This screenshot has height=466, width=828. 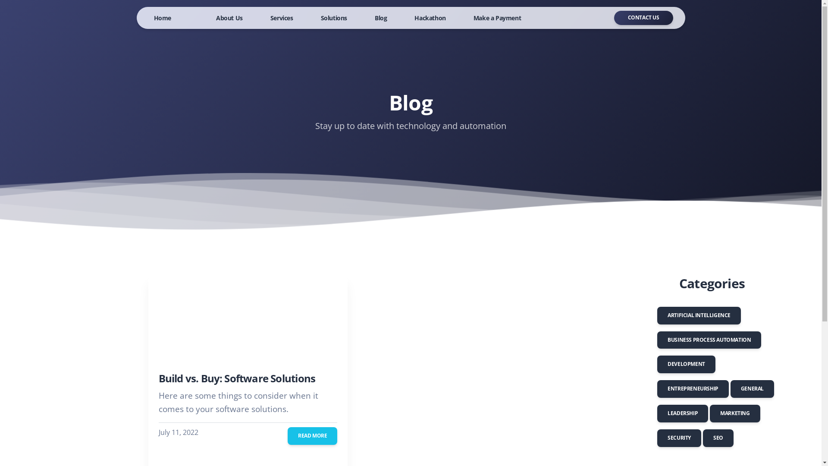 I want to click on CONTACT US, so click(x=643, y=18).